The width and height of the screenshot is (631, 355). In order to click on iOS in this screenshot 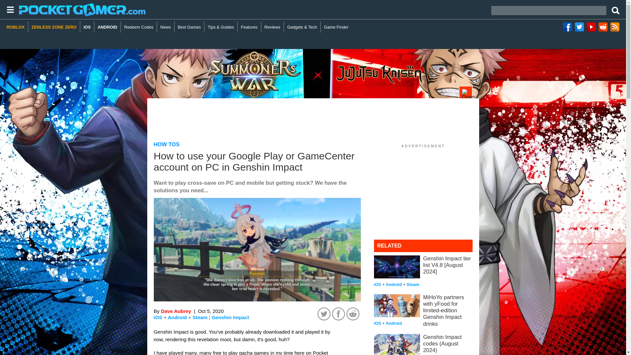, I will do `click(158, 317)`.